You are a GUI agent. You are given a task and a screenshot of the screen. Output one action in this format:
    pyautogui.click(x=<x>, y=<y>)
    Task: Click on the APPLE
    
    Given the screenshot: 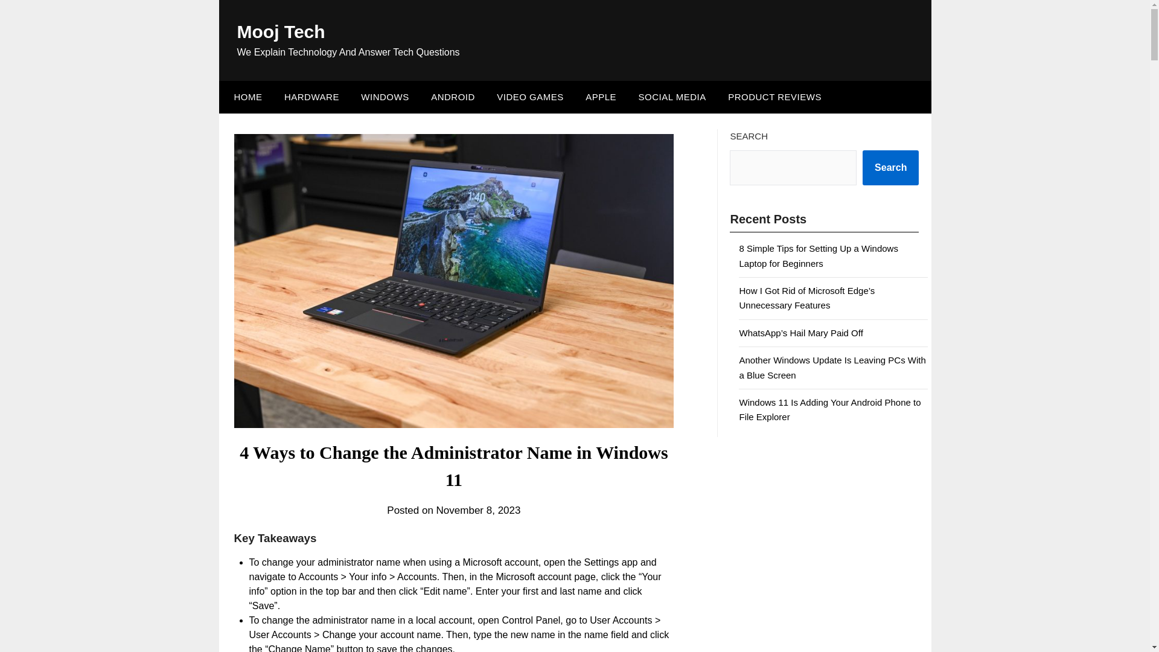 What is the action you would take?
    pyautogui.click(x=601, y=97)
    